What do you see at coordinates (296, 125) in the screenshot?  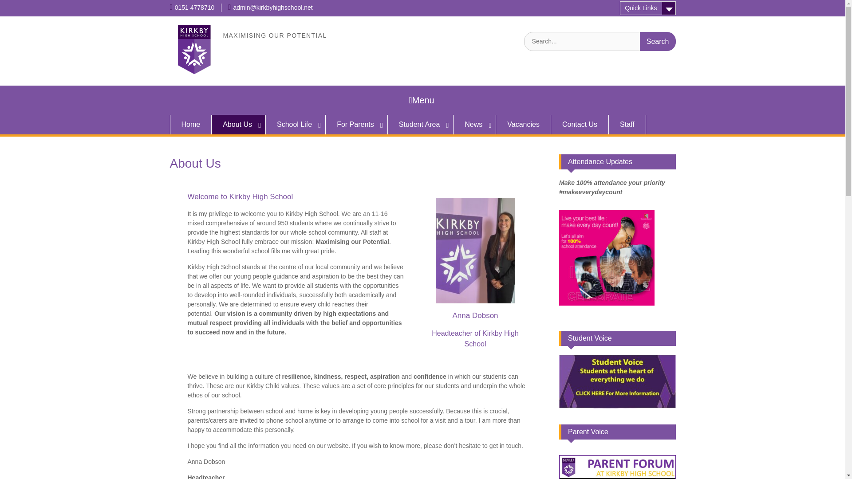 I see `School Life` at bounding box center [296, 125].